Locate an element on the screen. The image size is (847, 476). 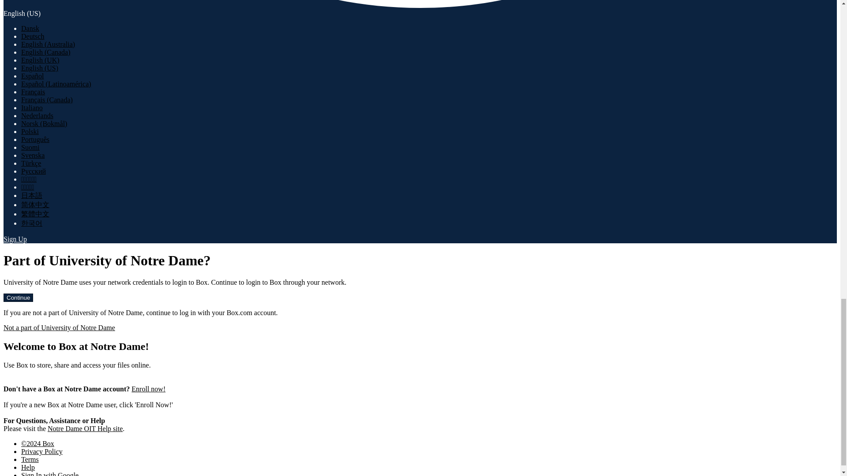
Italiano is located at coordinates (32, 108).